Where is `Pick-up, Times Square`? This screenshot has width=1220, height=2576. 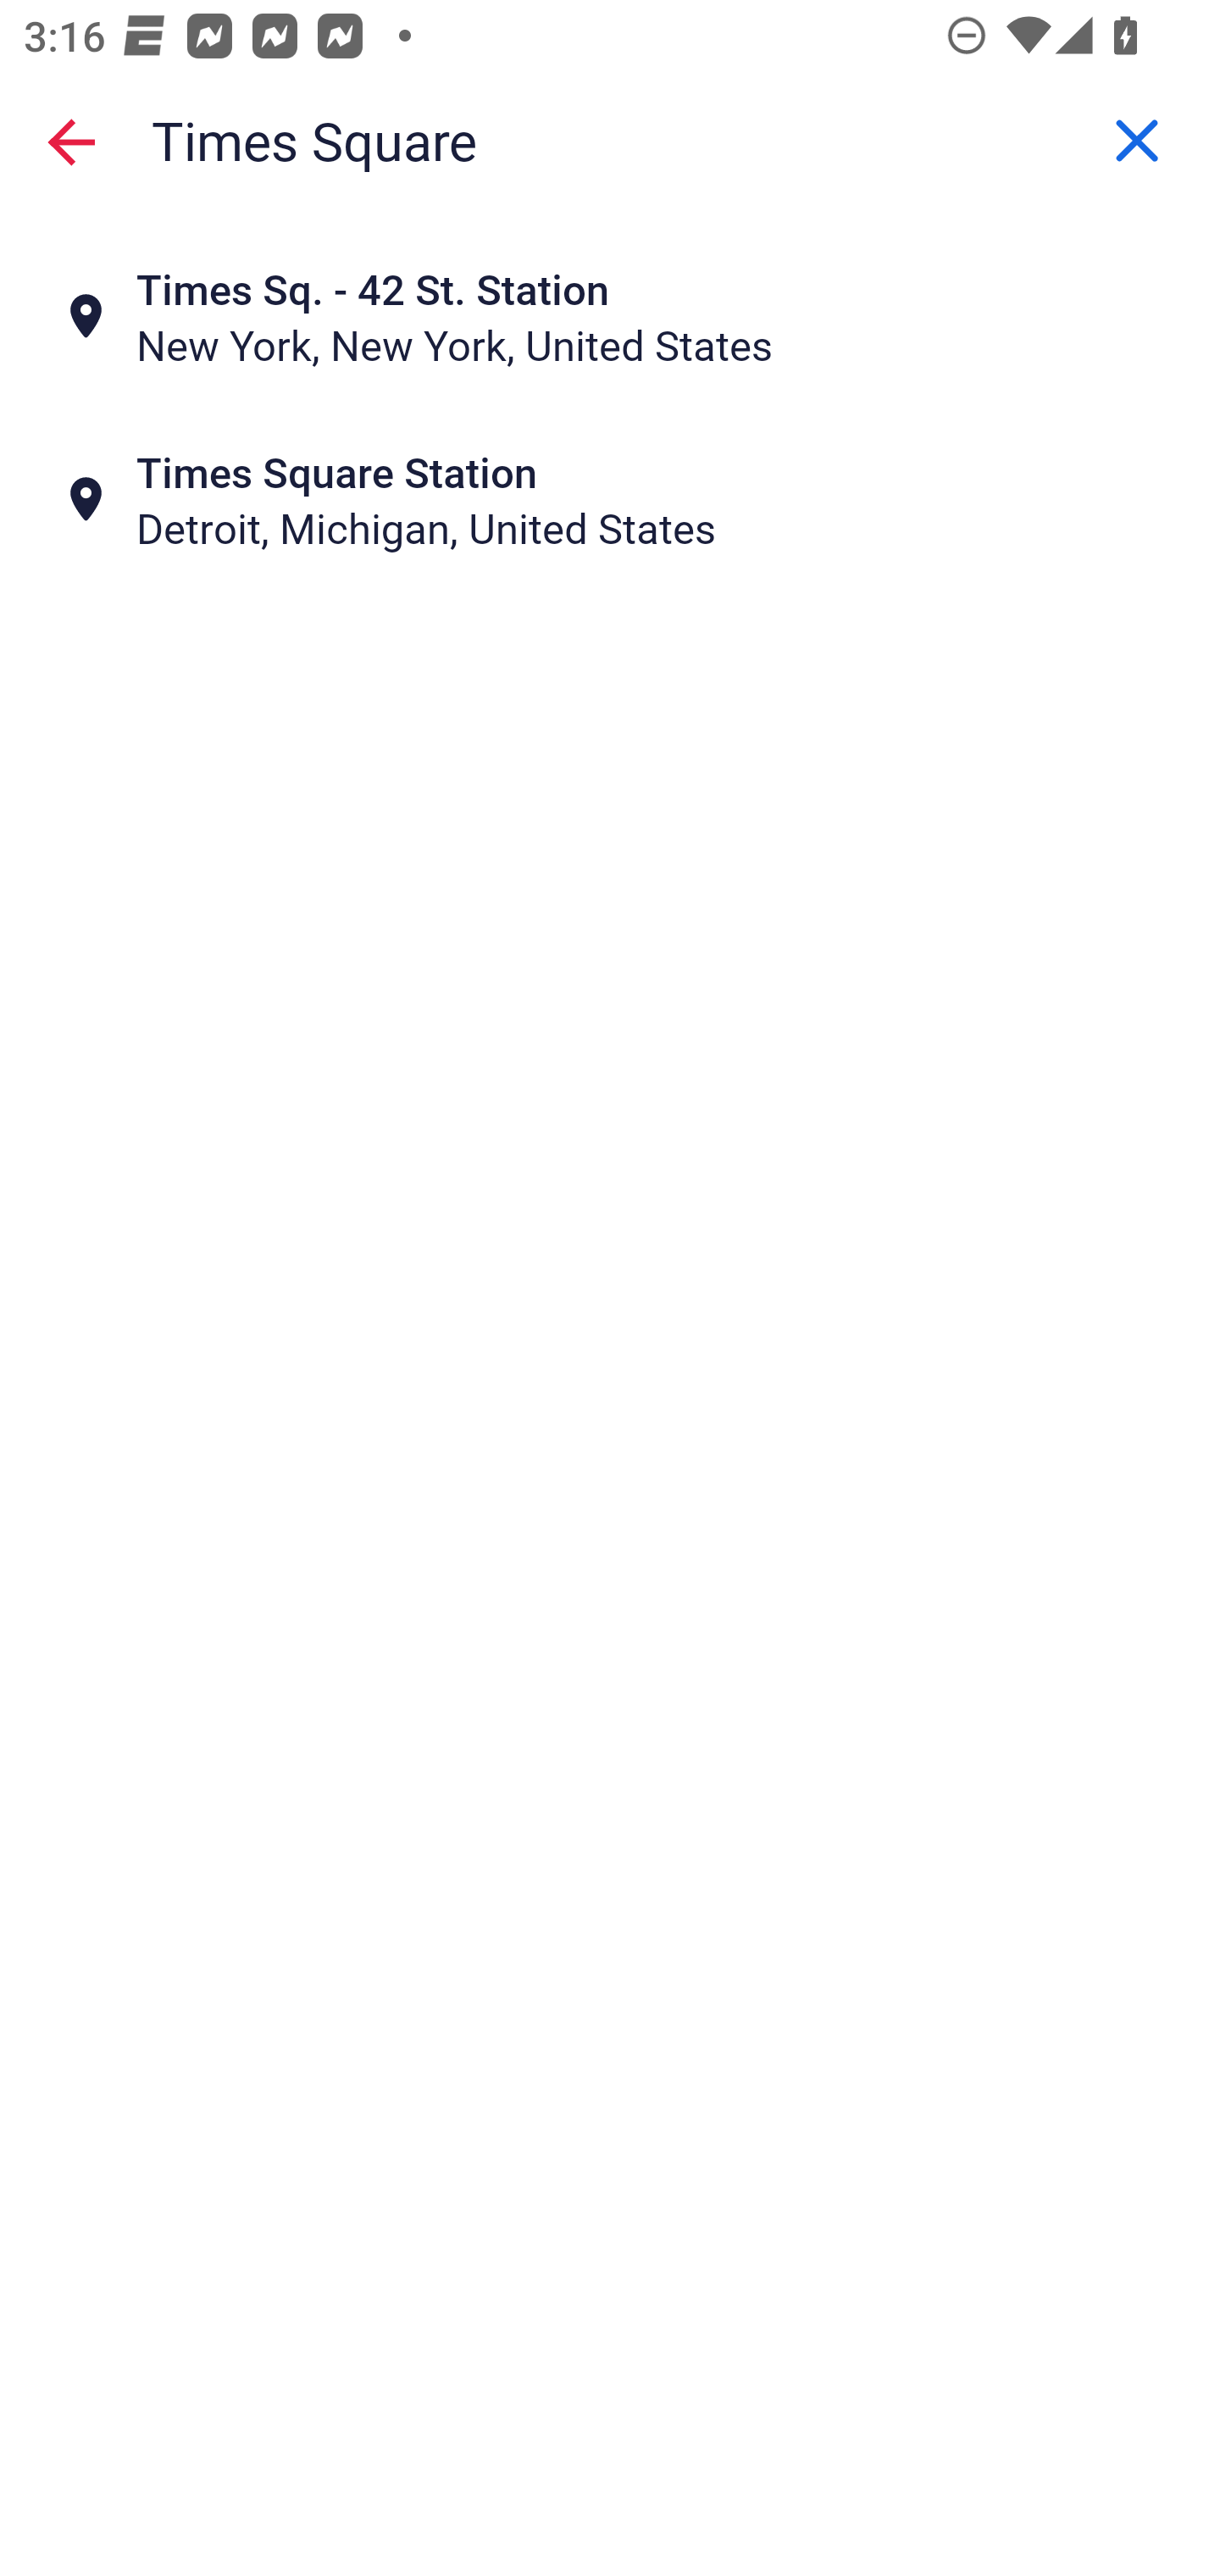 Pick-up, Times Square is located at coordinates (610, 141).